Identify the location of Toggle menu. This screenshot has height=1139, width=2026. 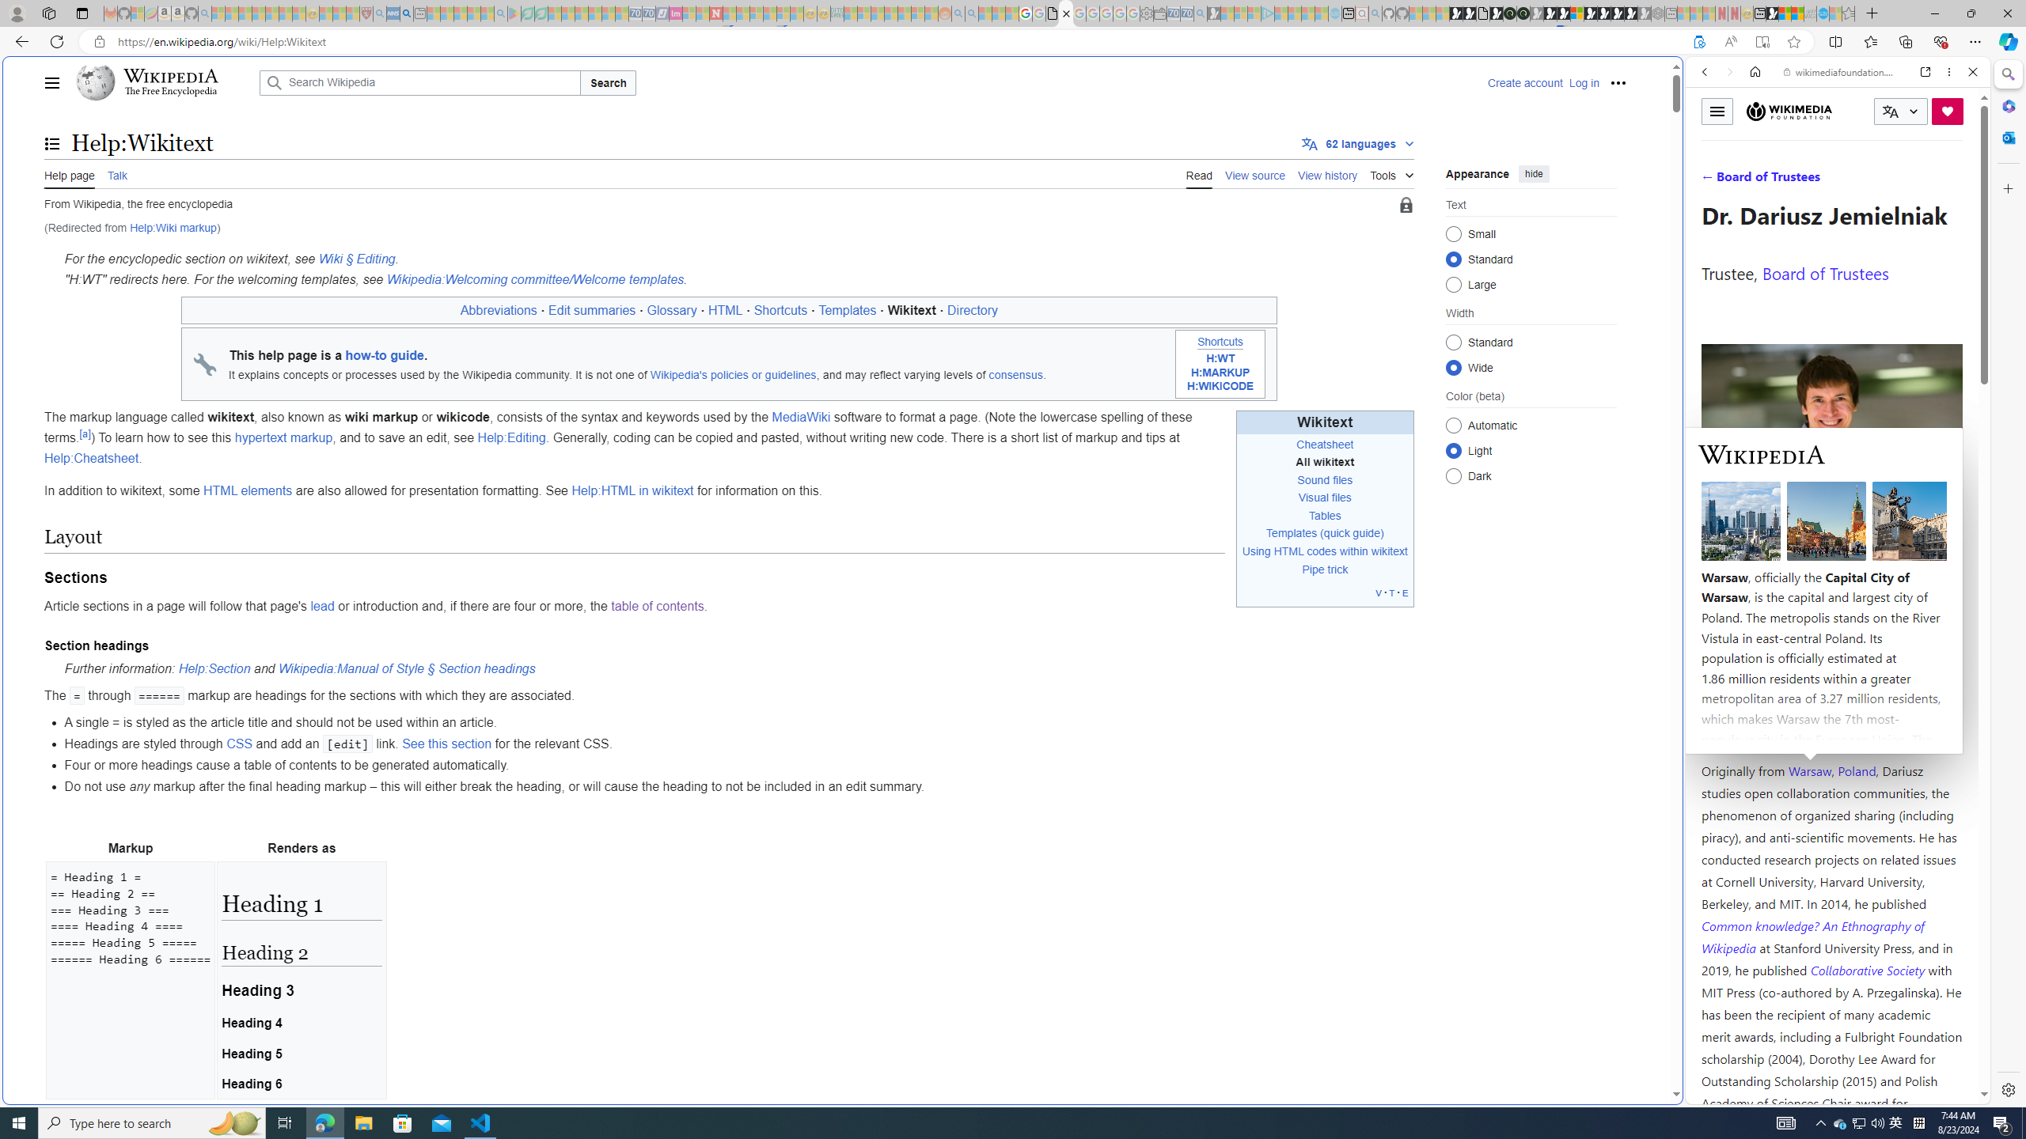
(1717, 111).